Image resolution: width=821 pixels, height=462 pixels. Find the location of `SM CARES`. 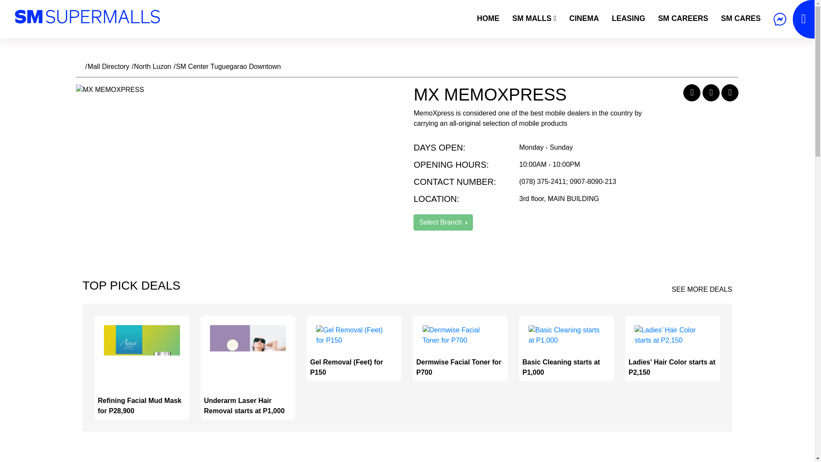

SM CARES is located at coordinates (741, 18).